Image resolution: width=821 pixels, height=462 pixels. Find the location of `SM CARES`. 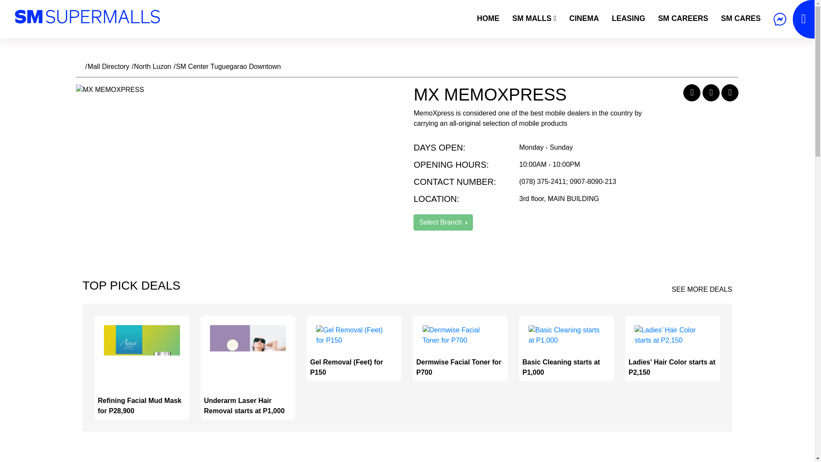

SM CARES is located at coordinates (741, 18).